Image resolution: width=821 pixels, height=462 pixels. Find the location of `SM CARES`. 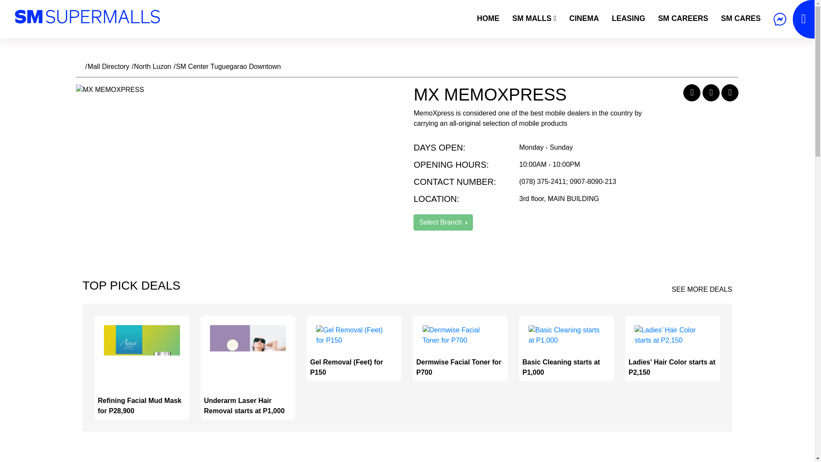

SM CARES is located at coordinates (741, 18).